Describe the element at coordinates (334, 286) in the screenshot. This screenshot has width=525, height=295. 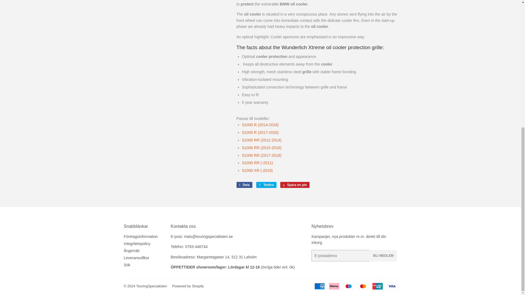
I see `Klarna` at that location.